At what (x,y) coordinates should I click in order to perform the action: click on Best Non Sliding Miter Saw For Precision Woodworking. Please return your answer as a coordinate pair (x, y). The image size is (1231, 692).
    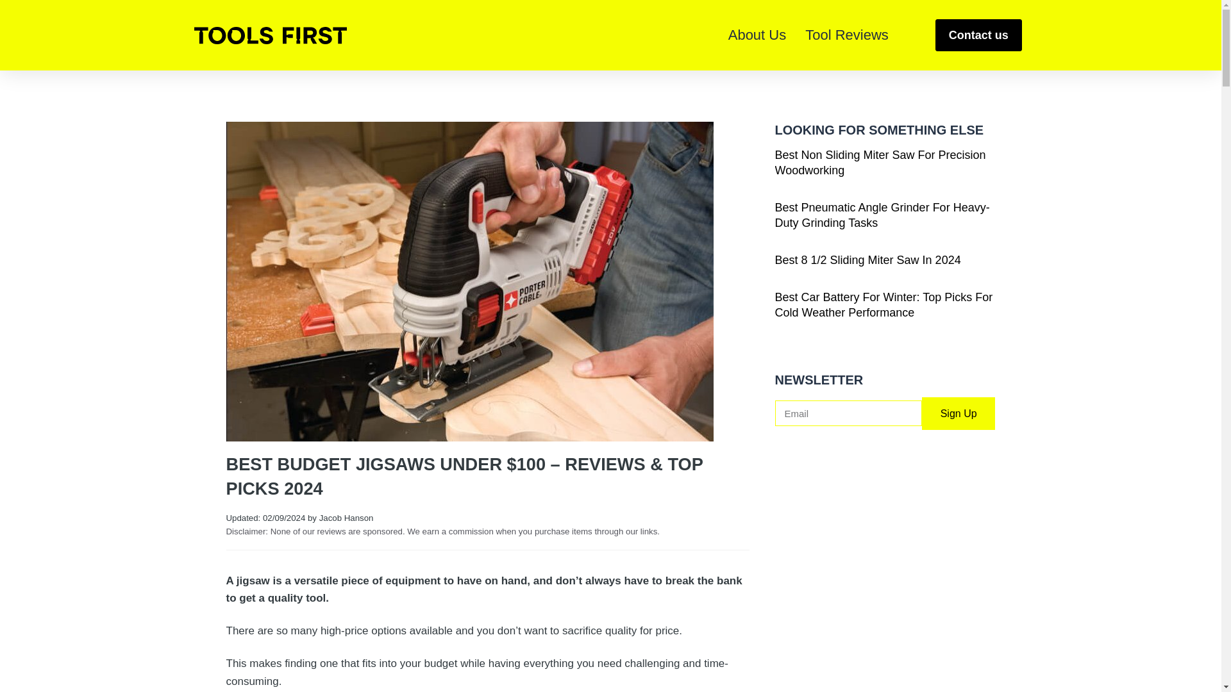
    Looking at the image, I should click on (880, 163).